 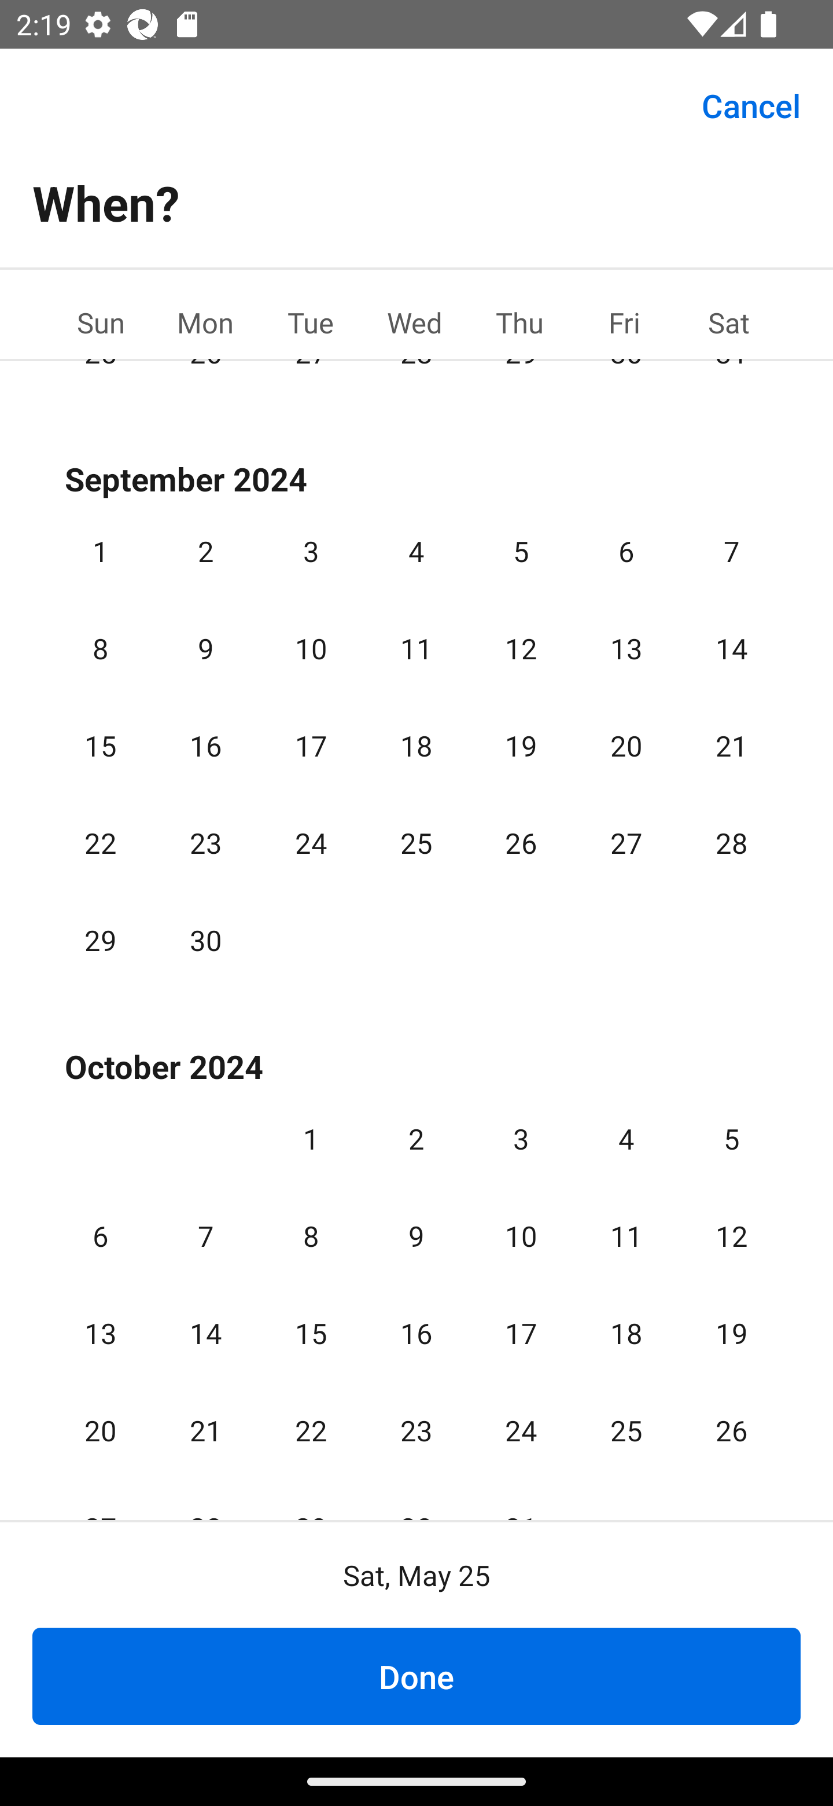 What do you see at coordinates (417, 1676) in the screenshot?
I see `Done` at bounding box center [417, 1676].